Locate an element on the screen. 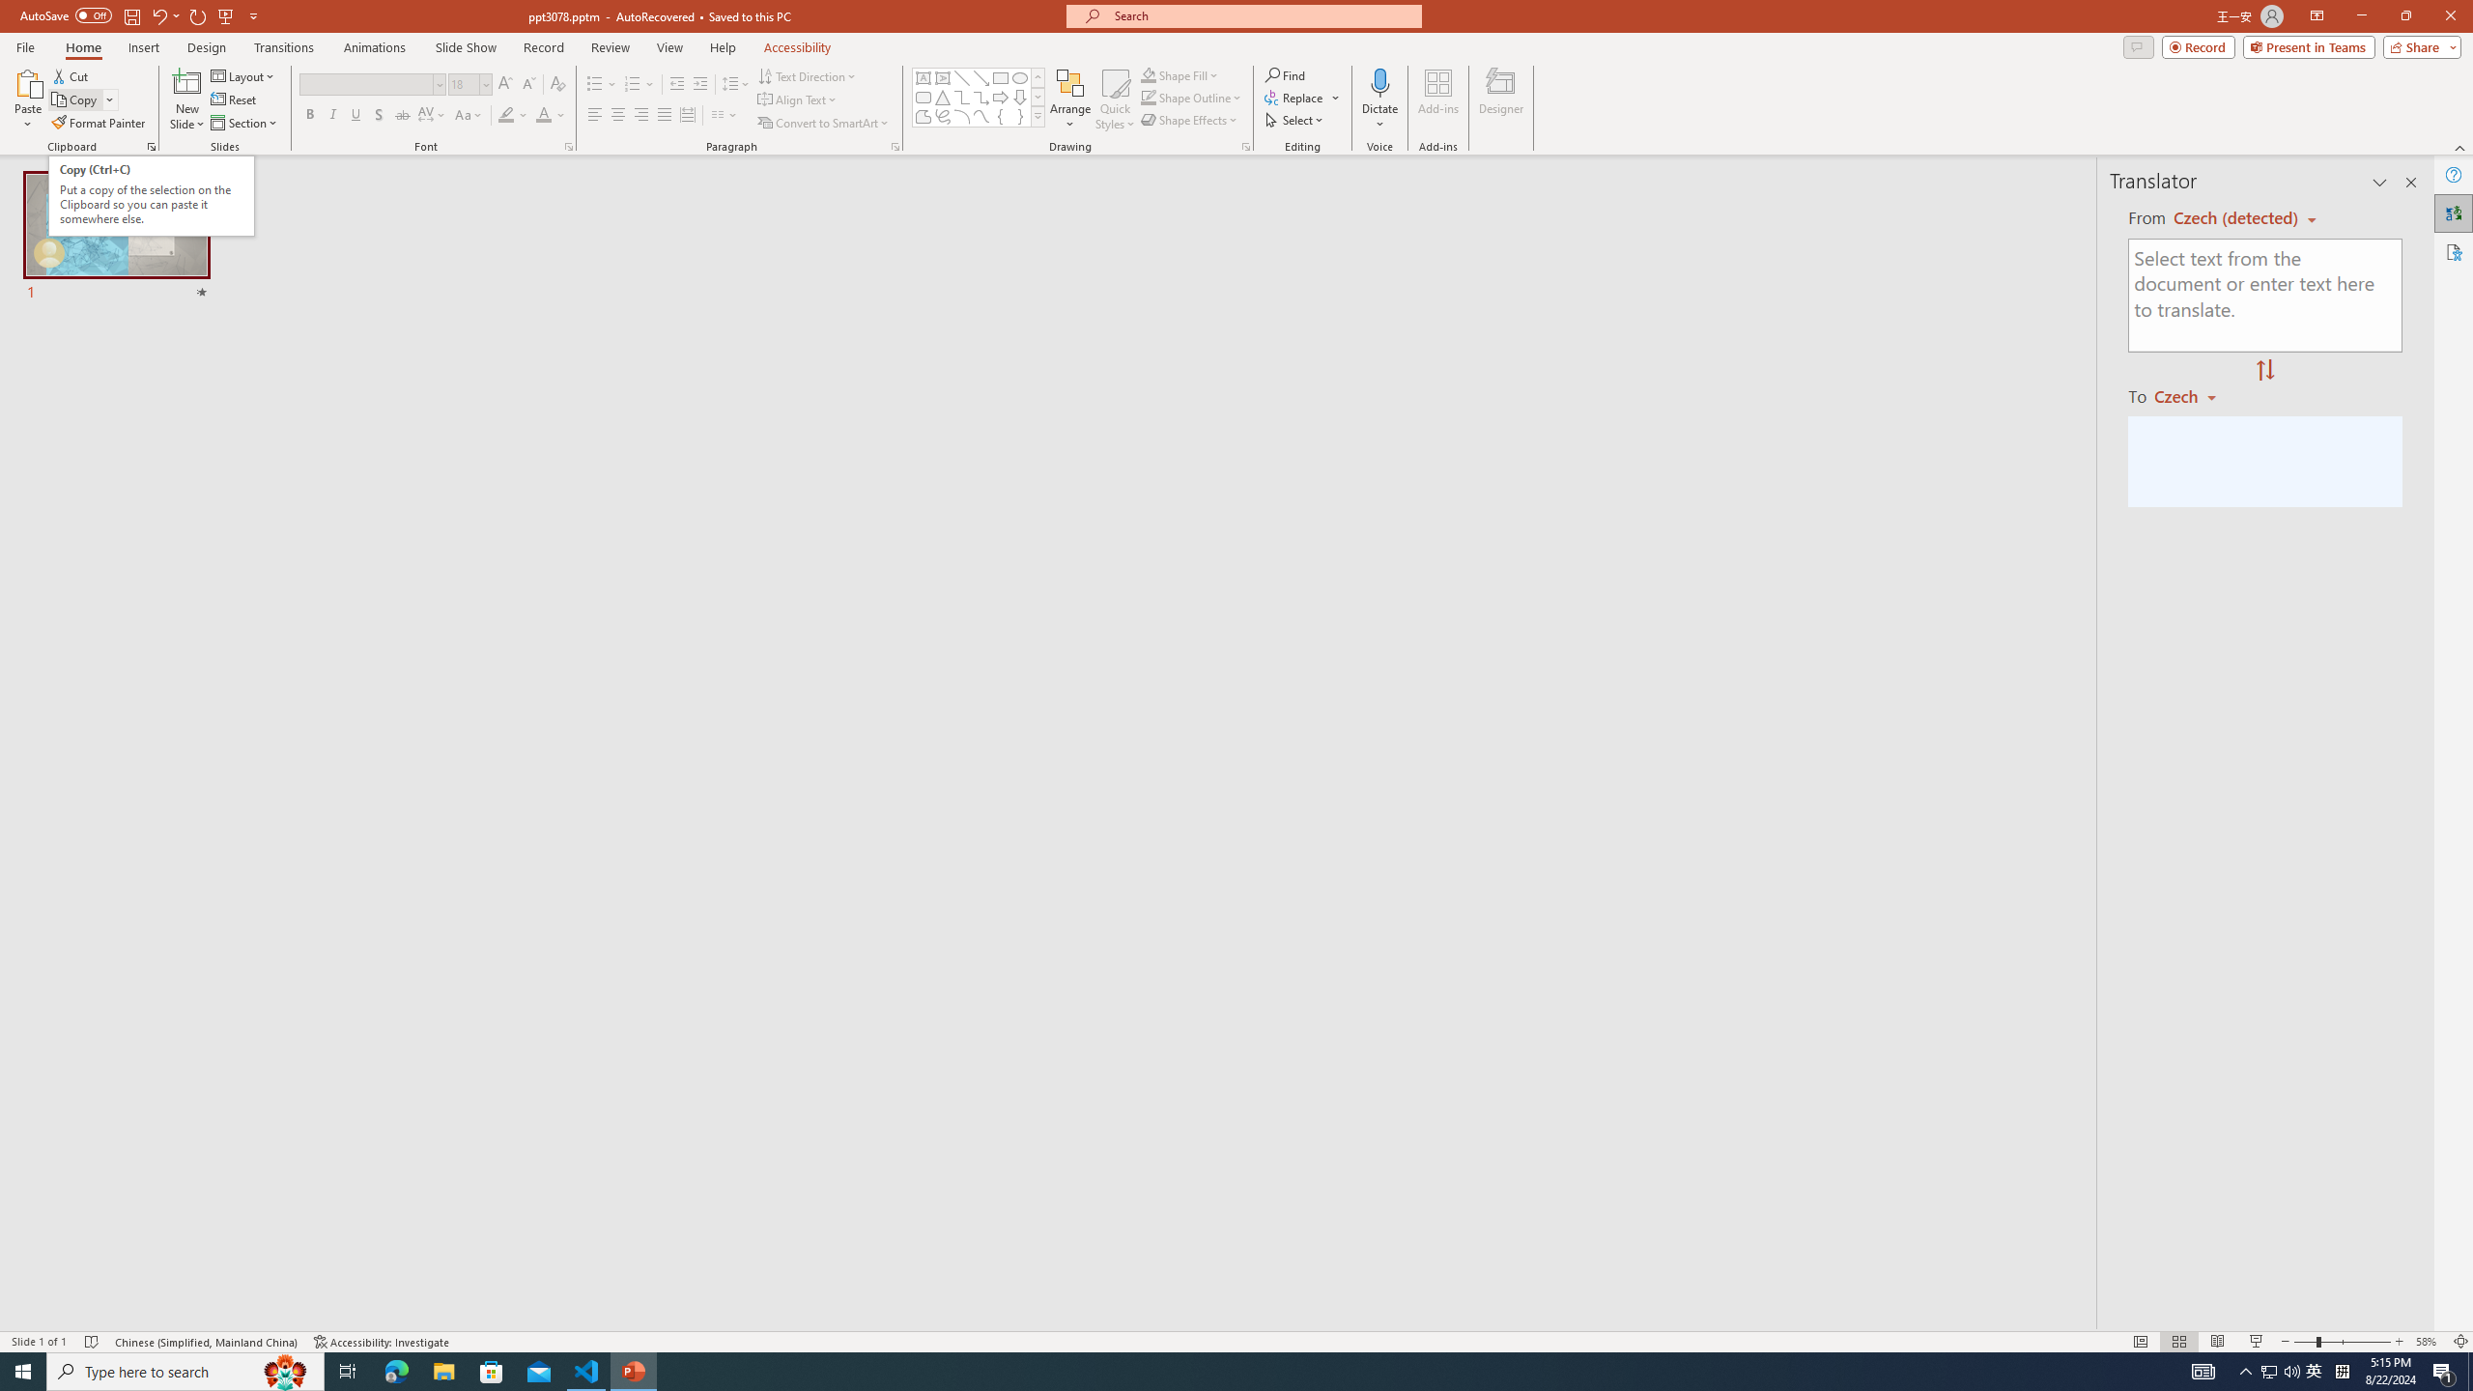 Image resolution: width=2473 pixels, height=1391 pixels. AutomationID: ShapesInsertGallery is located at coordinates (980, 98).